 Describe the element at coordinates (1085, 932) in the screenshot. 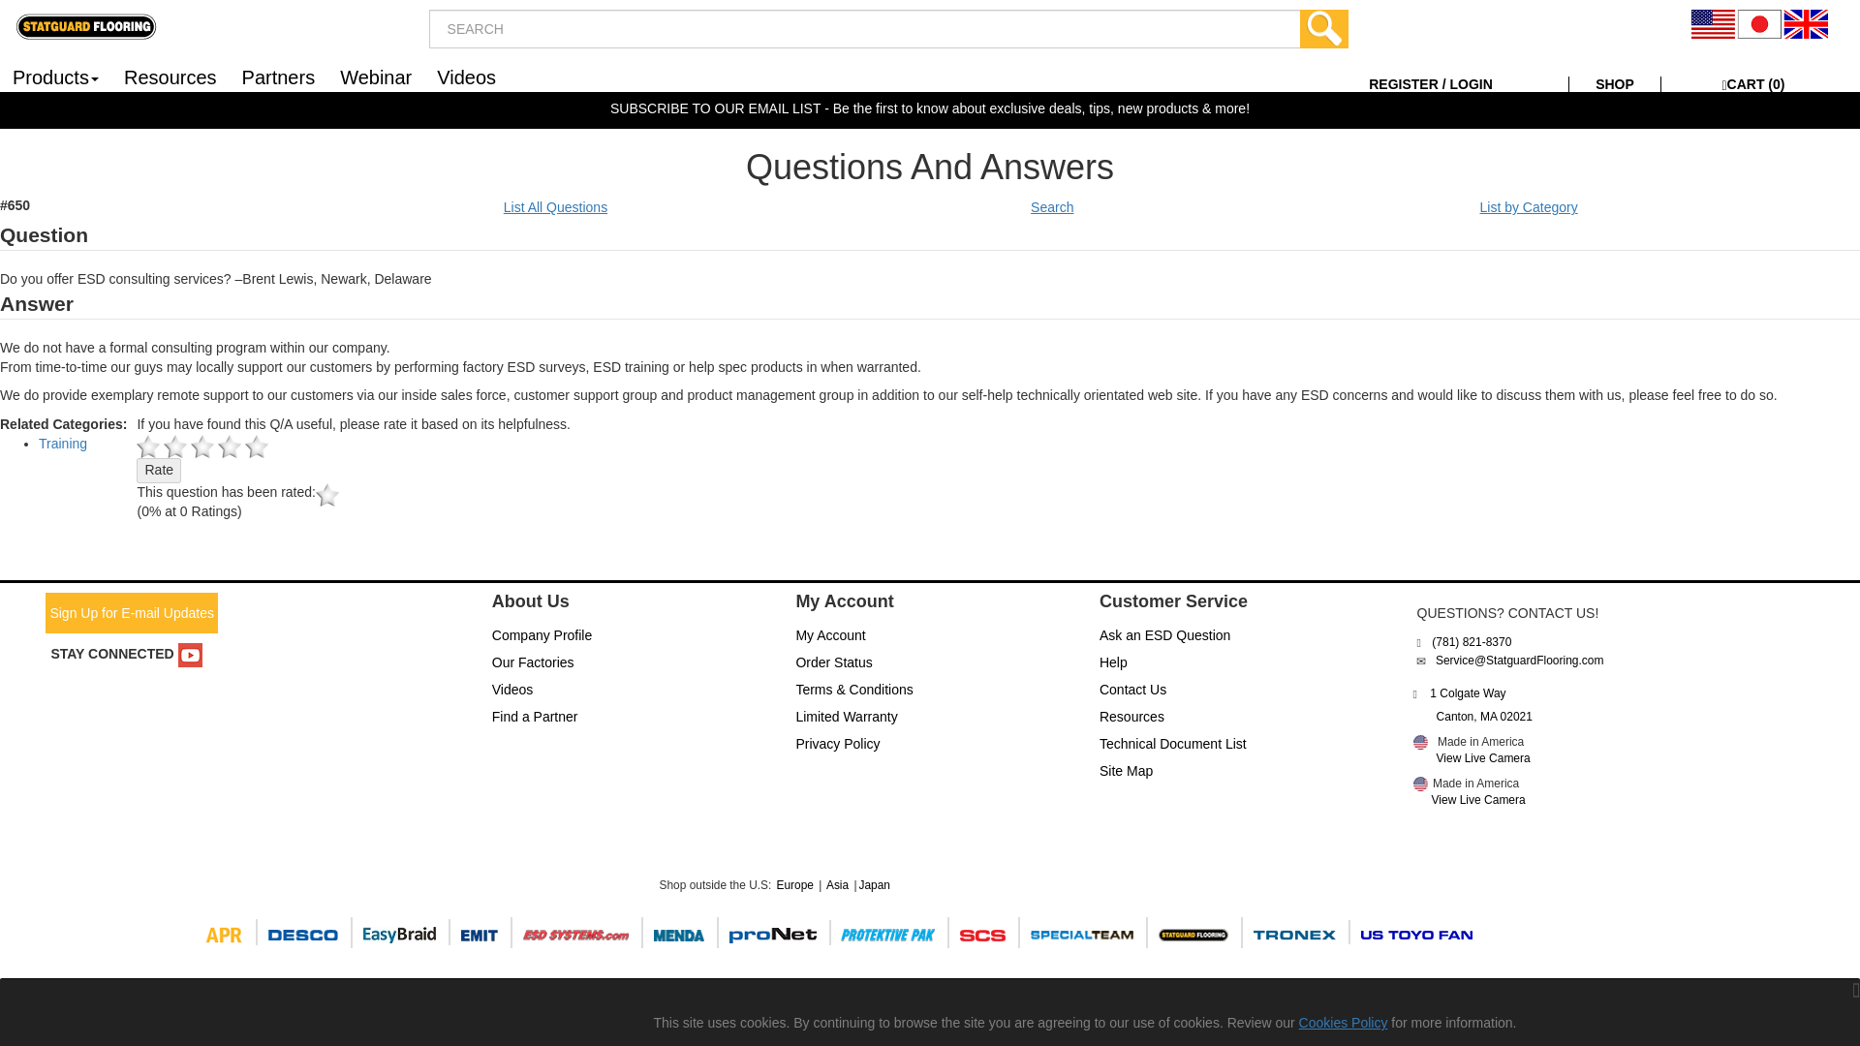

I see `Special Team` at that location.